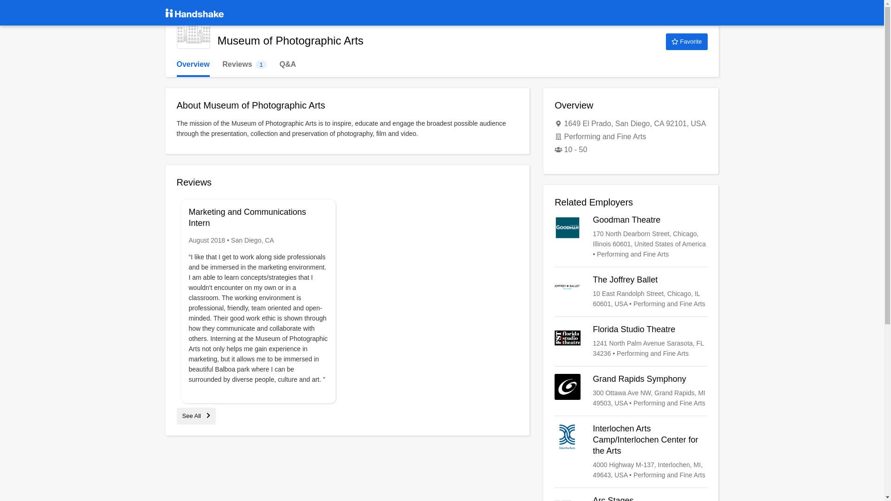 The height and width of the screenshot is (501, 891). I want to click on Overview, so click(193, 32).